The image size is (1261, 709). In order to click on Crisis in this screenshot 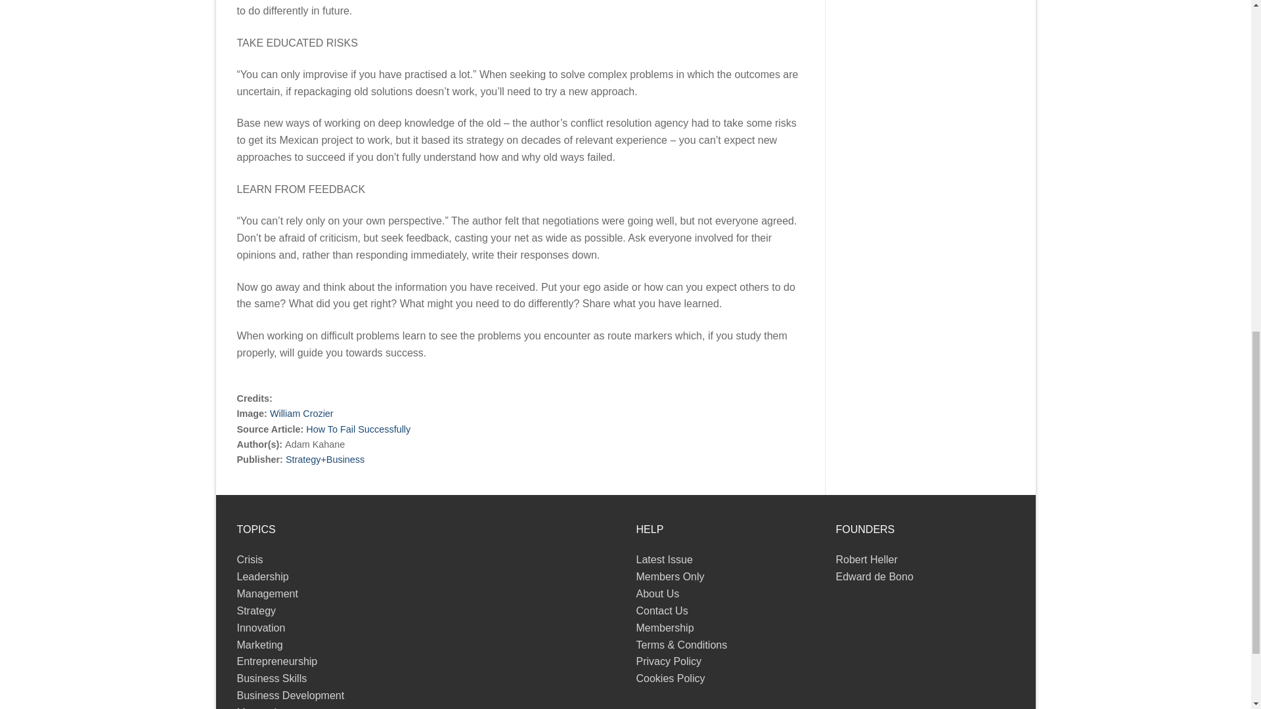, I will do `click(250, 559)`.